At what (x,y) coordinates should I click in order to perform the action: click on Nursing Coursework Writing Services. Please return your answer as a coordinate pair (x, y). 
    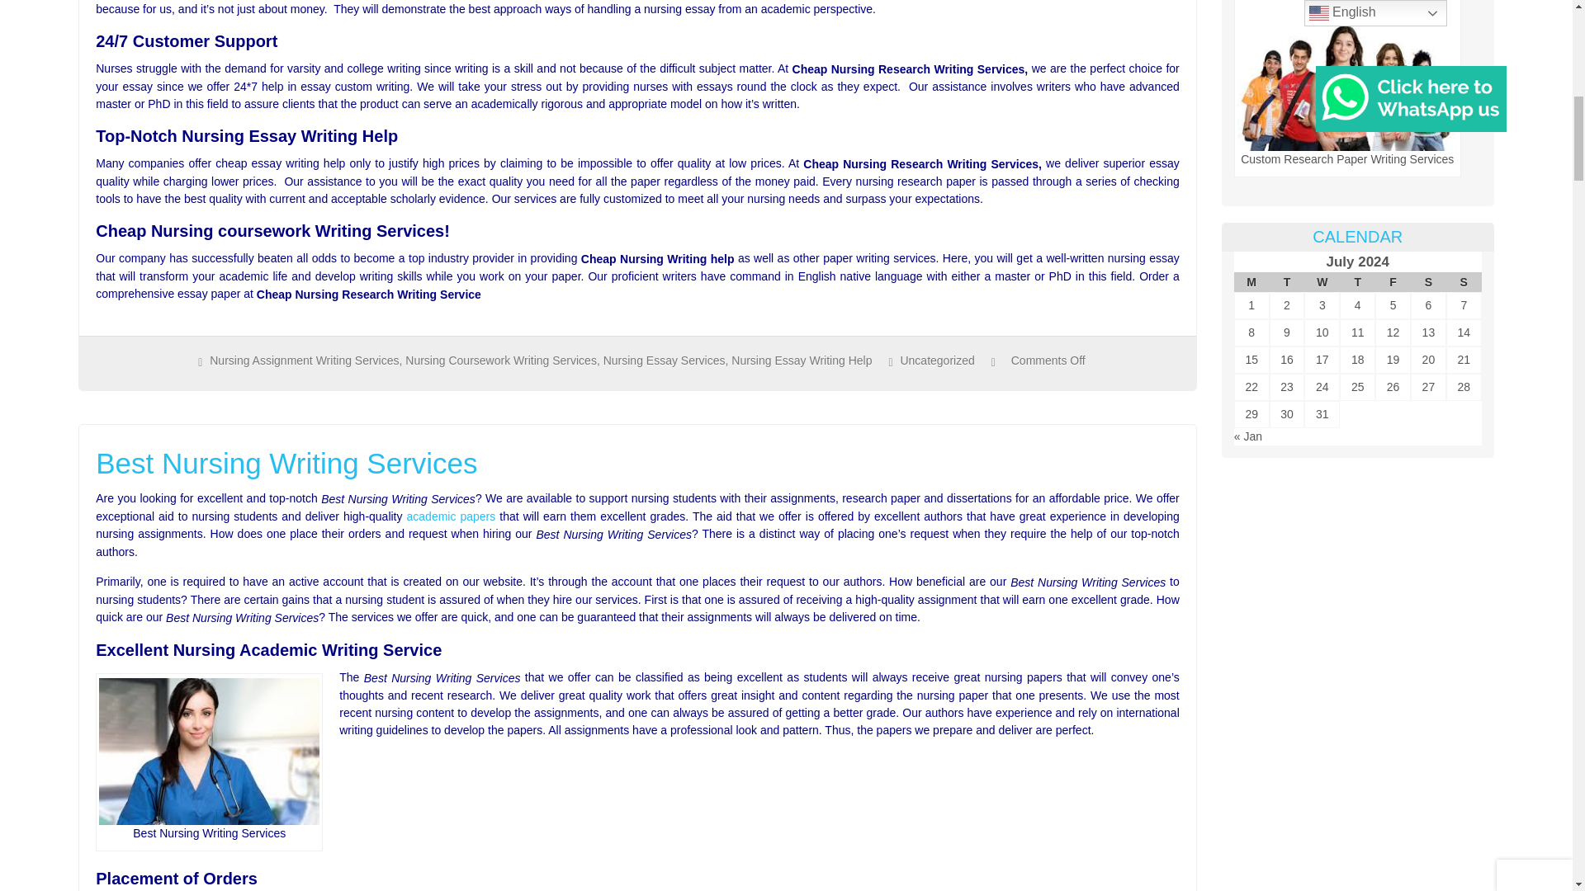
    Looking at the image, I should click on (501, 360).